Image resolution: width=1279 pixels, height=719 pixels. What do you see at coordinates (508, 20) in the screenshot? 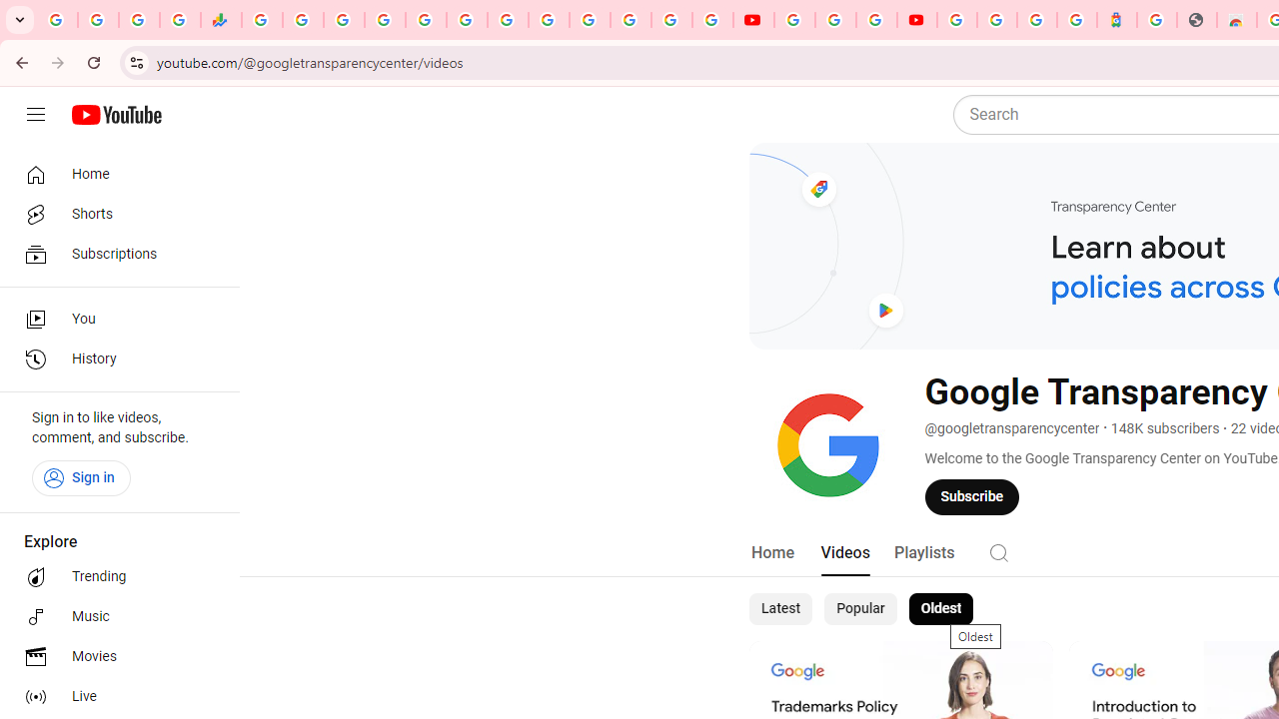
I see `Android TV Policies and Guidelines - Transparency Center` at bounding box center [508, 20].